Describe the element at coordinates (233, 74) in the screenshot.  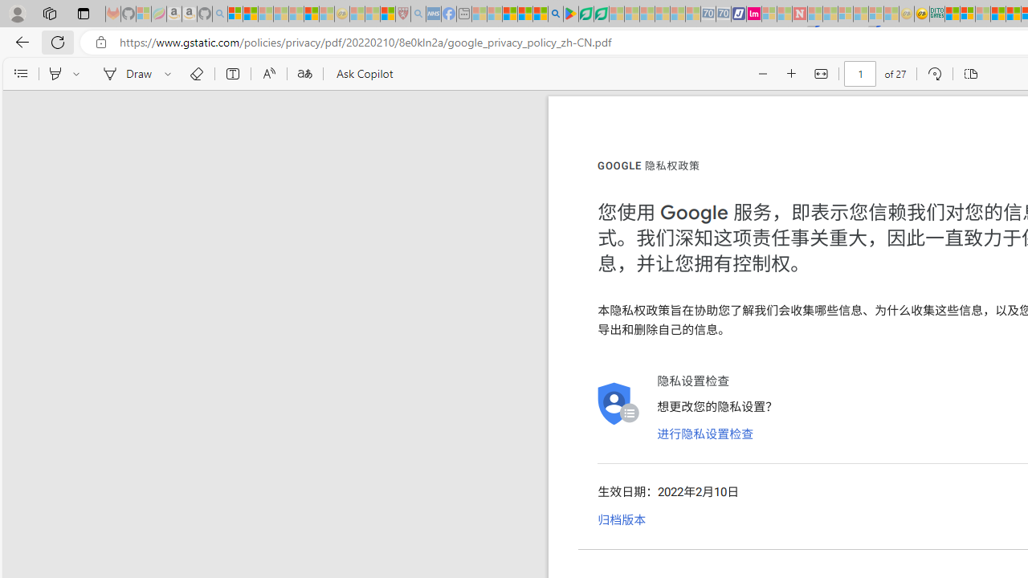
I see `Add text` at that location.